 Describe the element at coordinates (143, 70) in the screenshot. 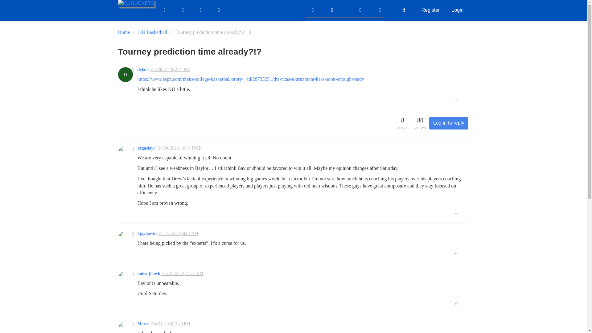

I see `dylans` at that location.